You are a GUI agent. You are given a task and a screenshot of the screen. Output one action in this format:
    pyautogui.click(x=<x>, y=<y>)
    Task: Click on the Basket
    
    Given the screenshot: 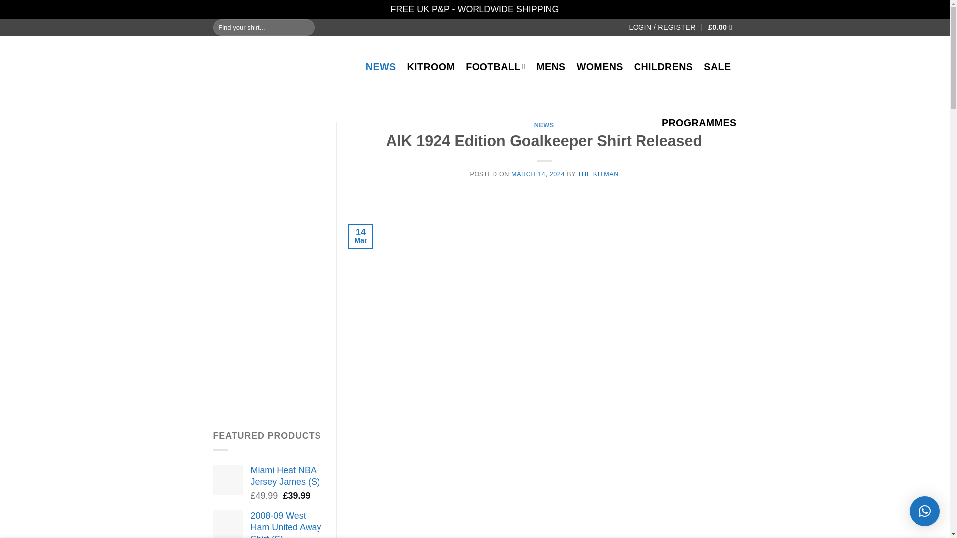 What is the action you would take?
    pyautogui.click(x=722, y=27)
    